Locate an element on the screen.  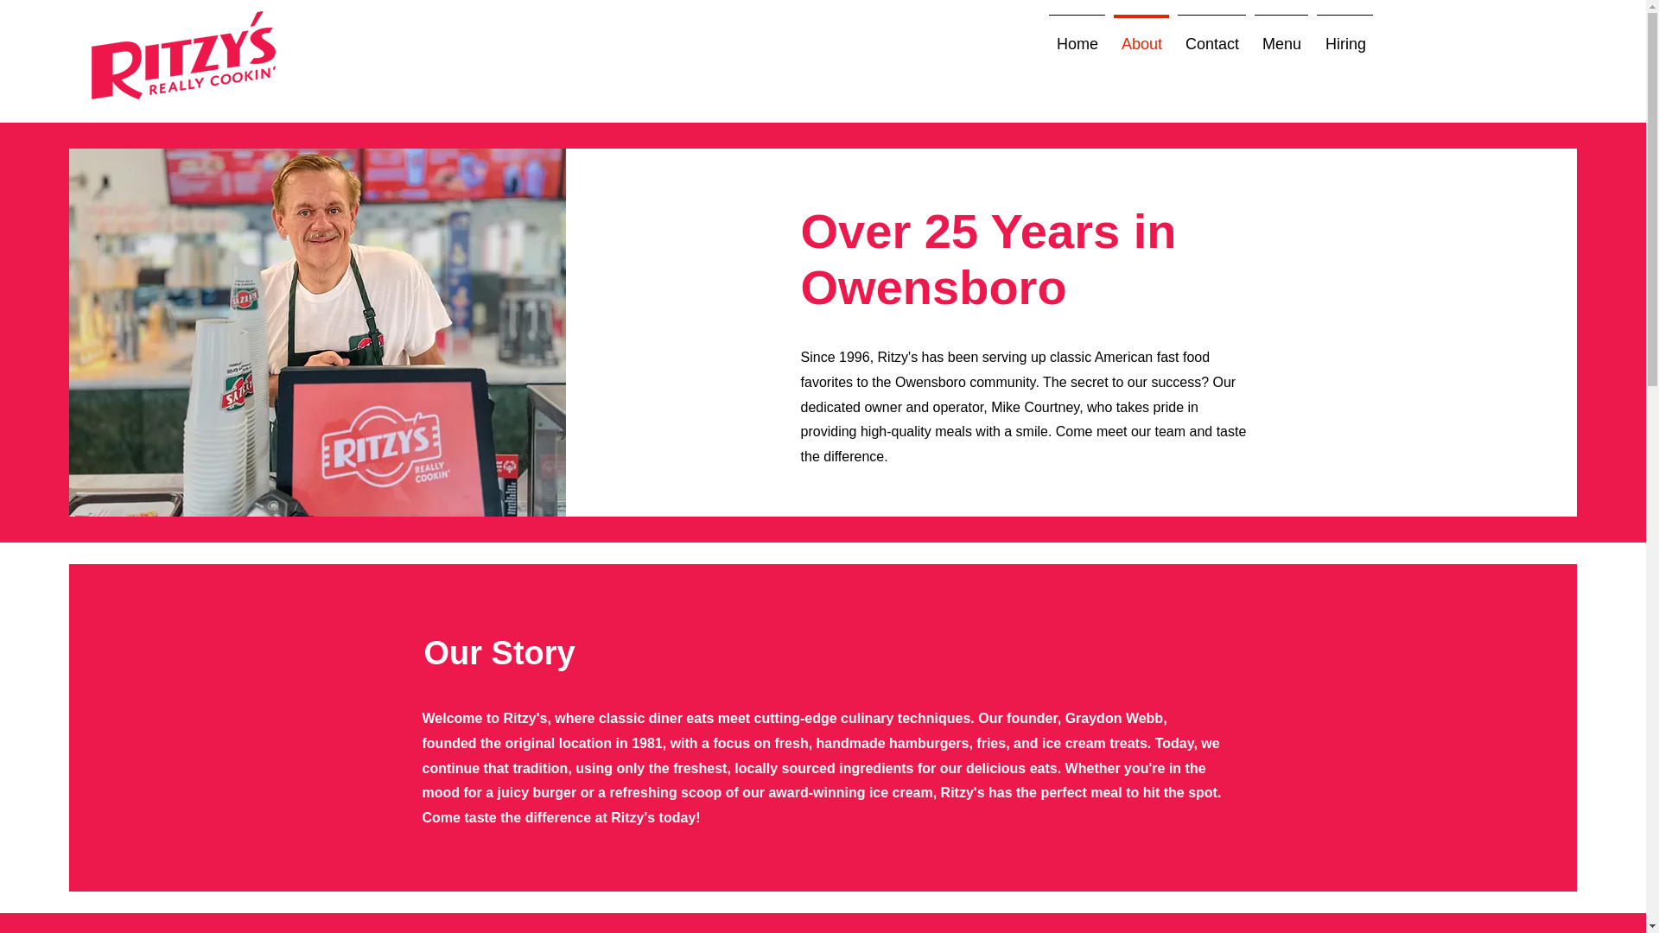
Hiring is located at coordinates (1344, 36).